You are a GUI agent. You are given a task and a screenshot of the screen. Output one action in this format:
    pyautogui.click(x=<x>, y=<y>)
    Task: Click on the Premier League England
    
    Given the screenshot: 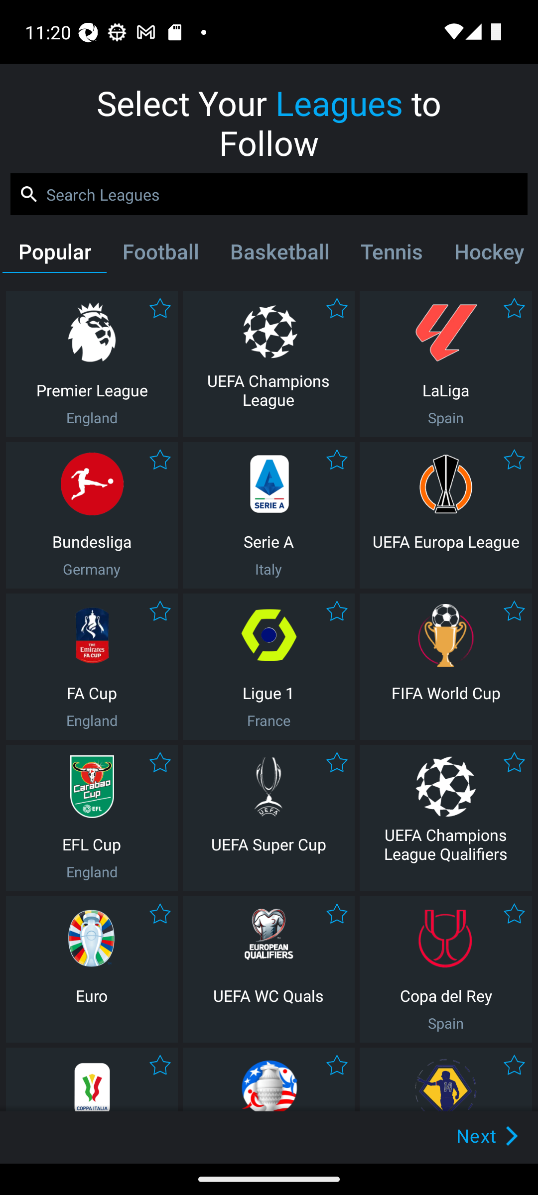 What is the action you would take?
    pyautogui.click(x=92, y=363)
    